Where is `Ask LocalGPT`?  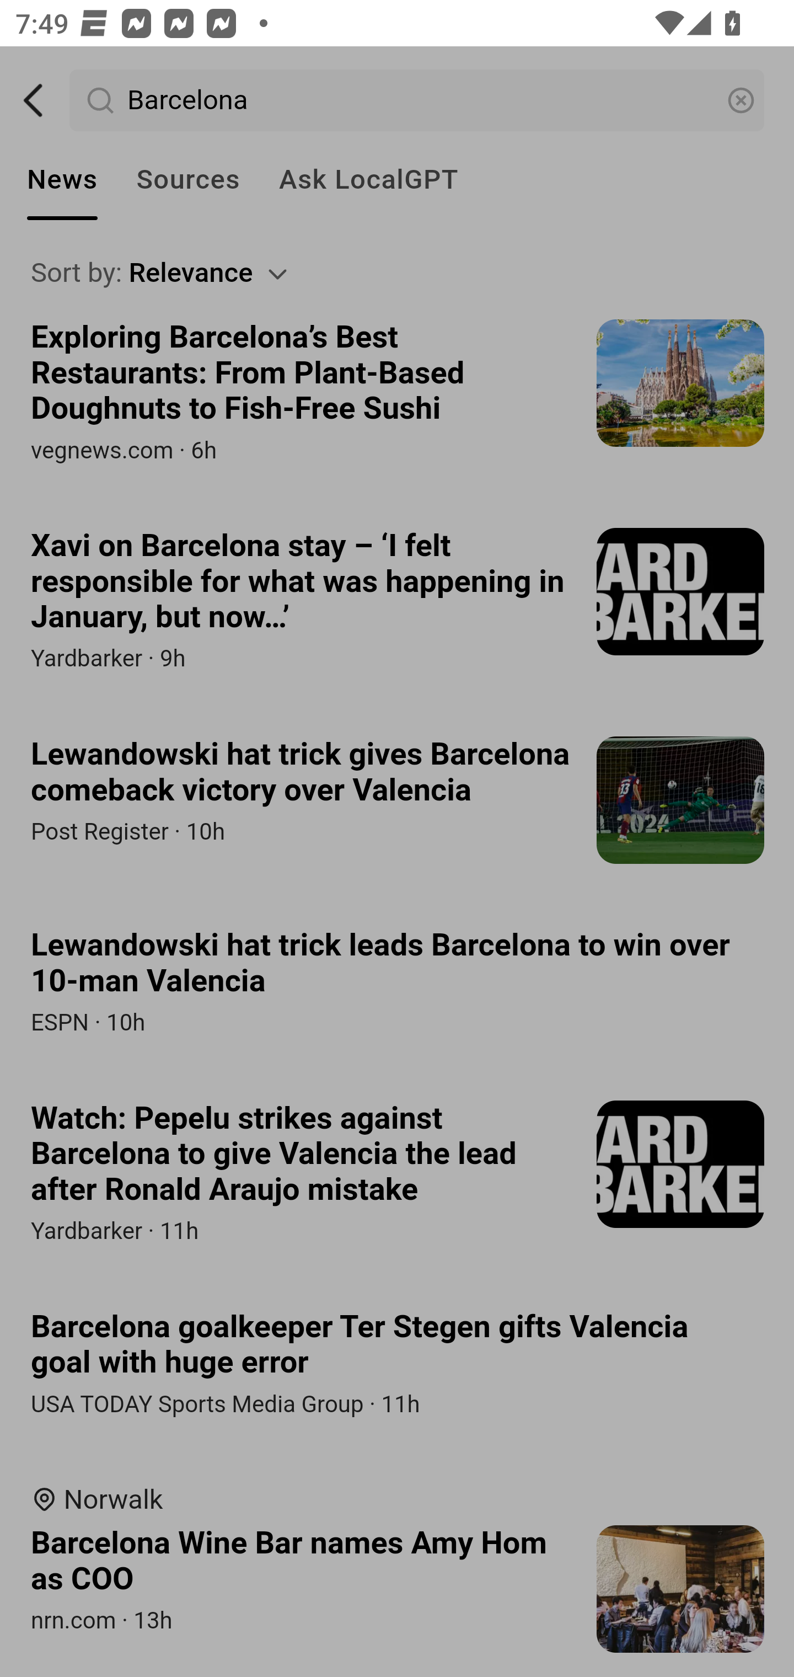
Ask LocalGPT is located at coordinates (368, 180).